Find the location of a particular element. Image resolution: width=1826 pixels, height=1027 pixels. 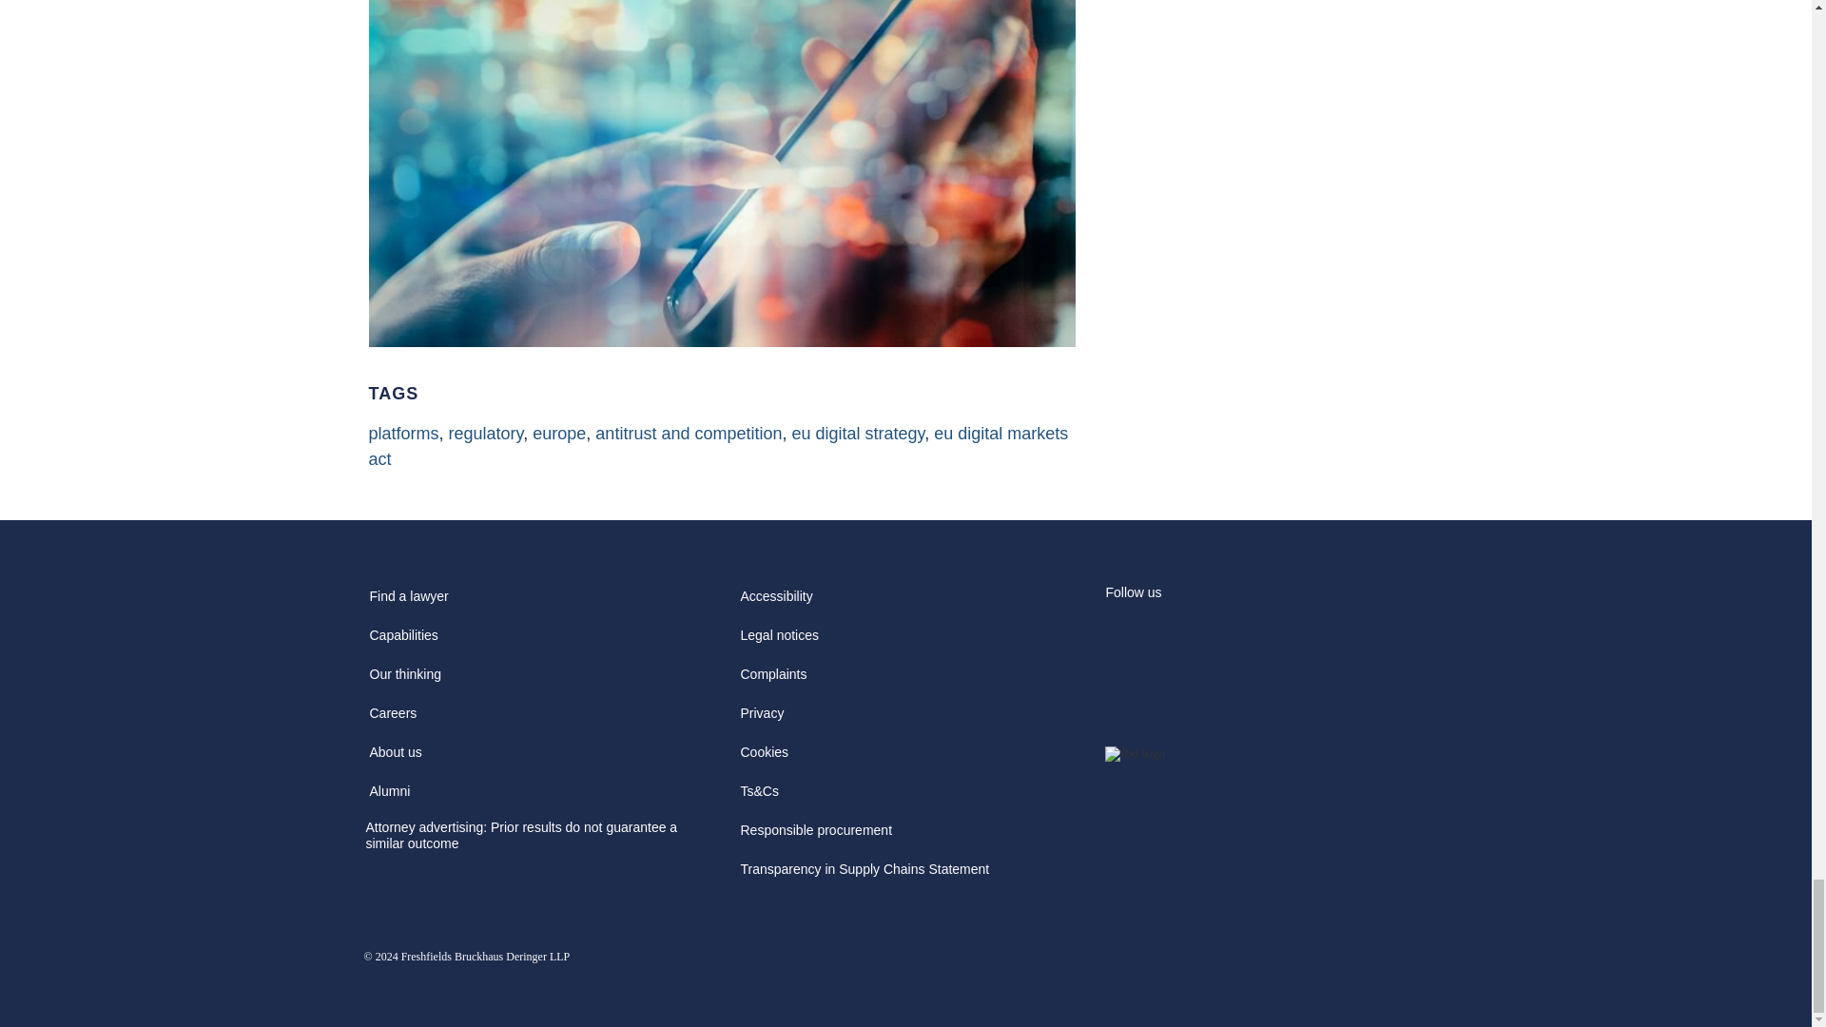

Careers is located at coordinates (392, 719).